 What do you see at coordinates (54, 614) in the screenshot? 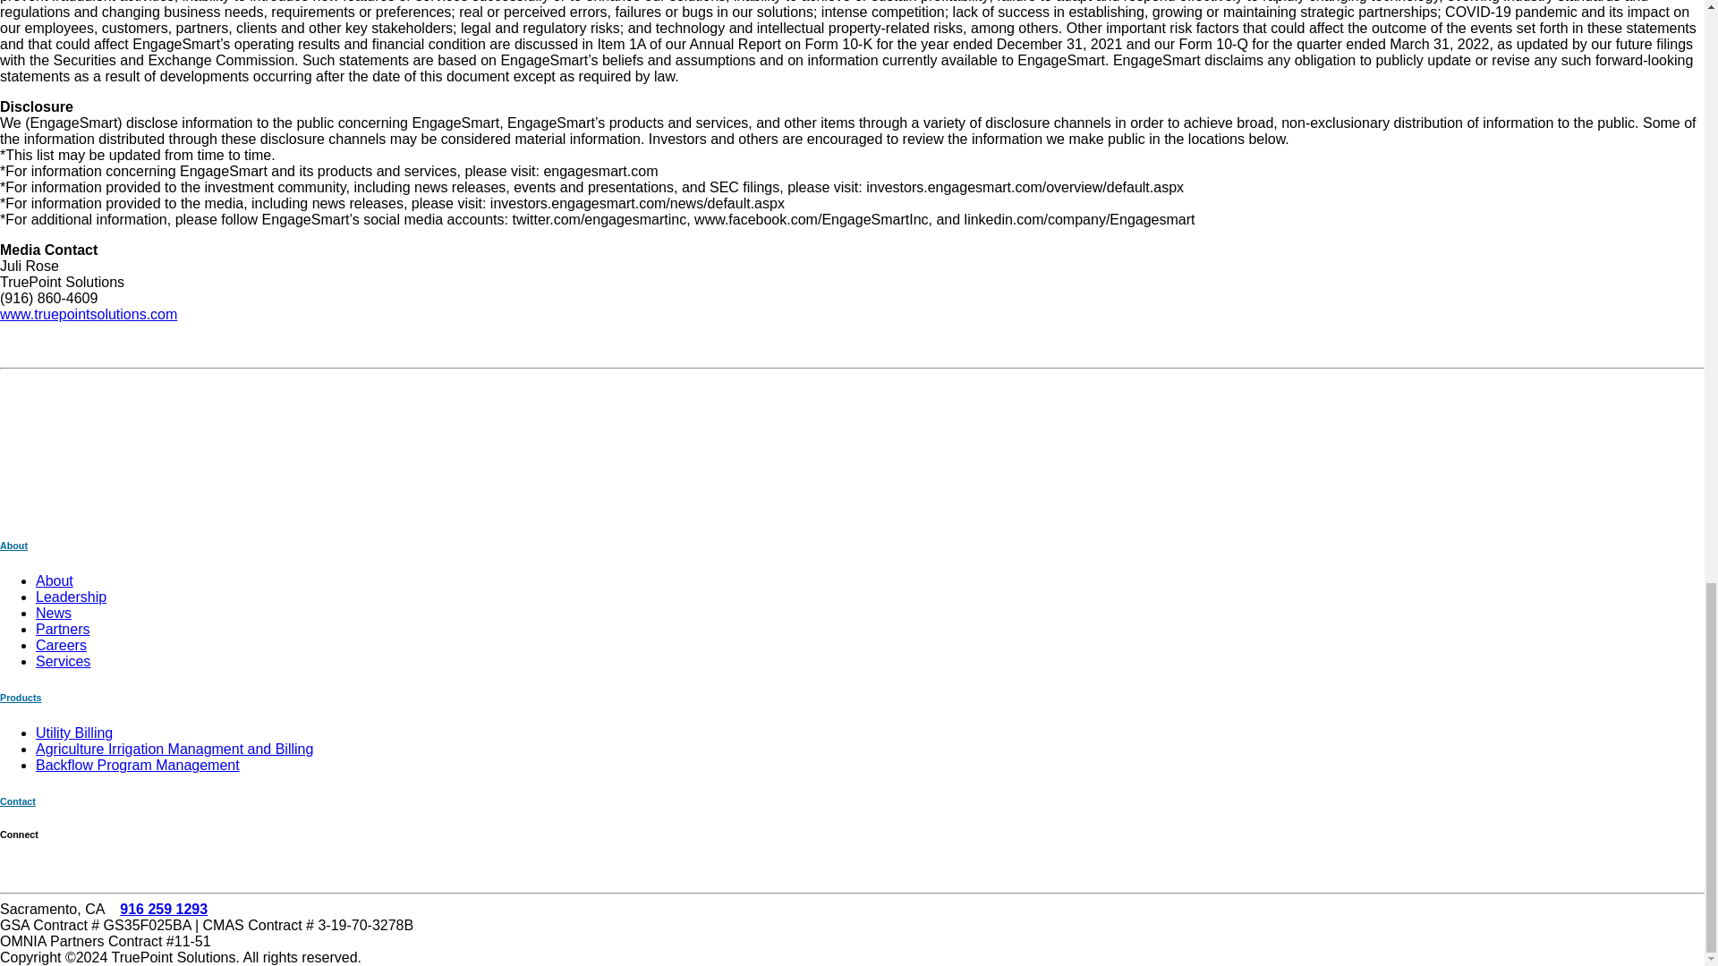
I see `News` at bounding box center [54, 614].